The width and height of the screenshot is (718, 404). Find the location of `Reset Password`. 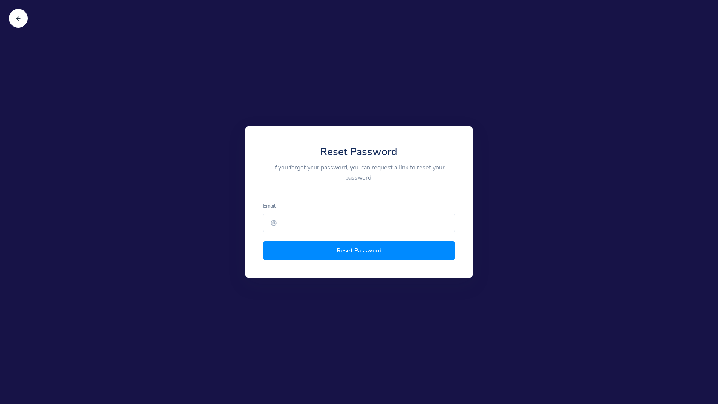

Reset Password is located at coordinates (359, 251).